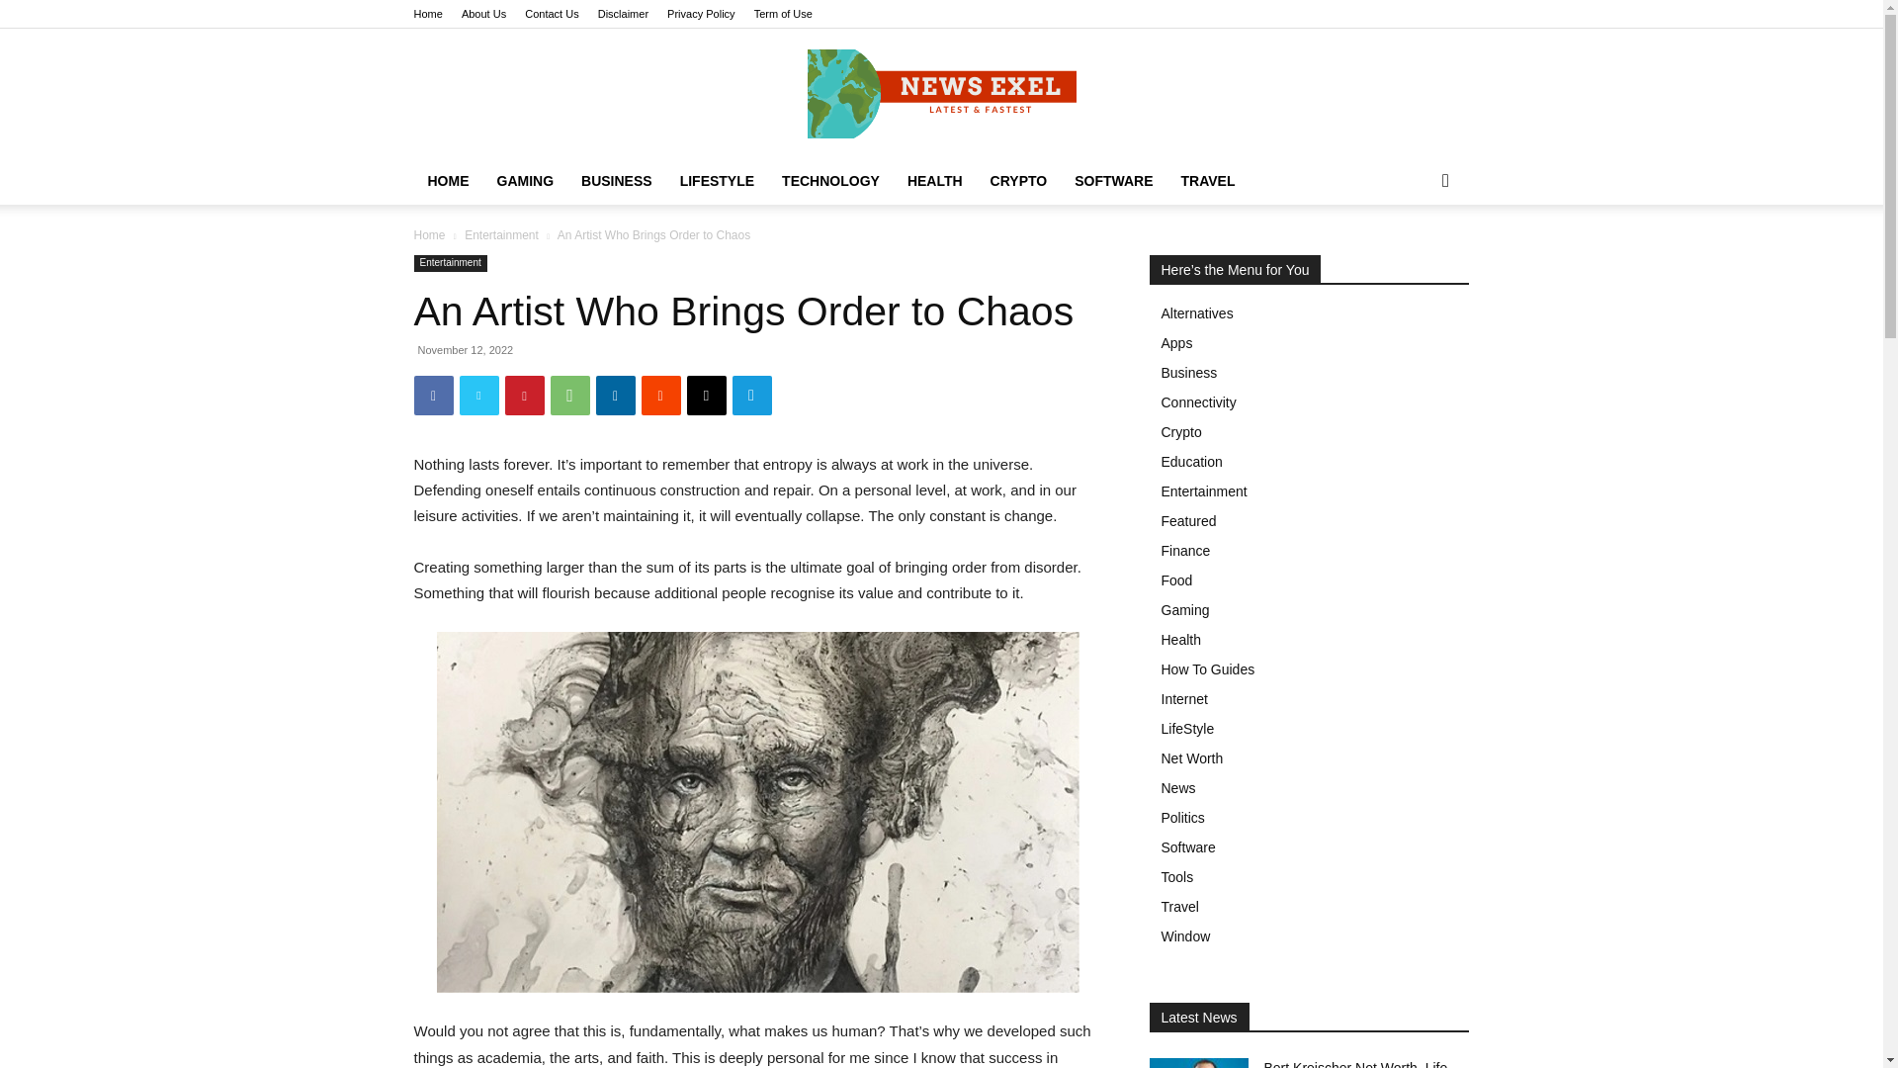 The height and width of the screenshot is (1068, 1898). What do you see at coordinates (1113, 180) in the screenshot?
I see `SOFTWARE` at bounding box center [1113, 180].